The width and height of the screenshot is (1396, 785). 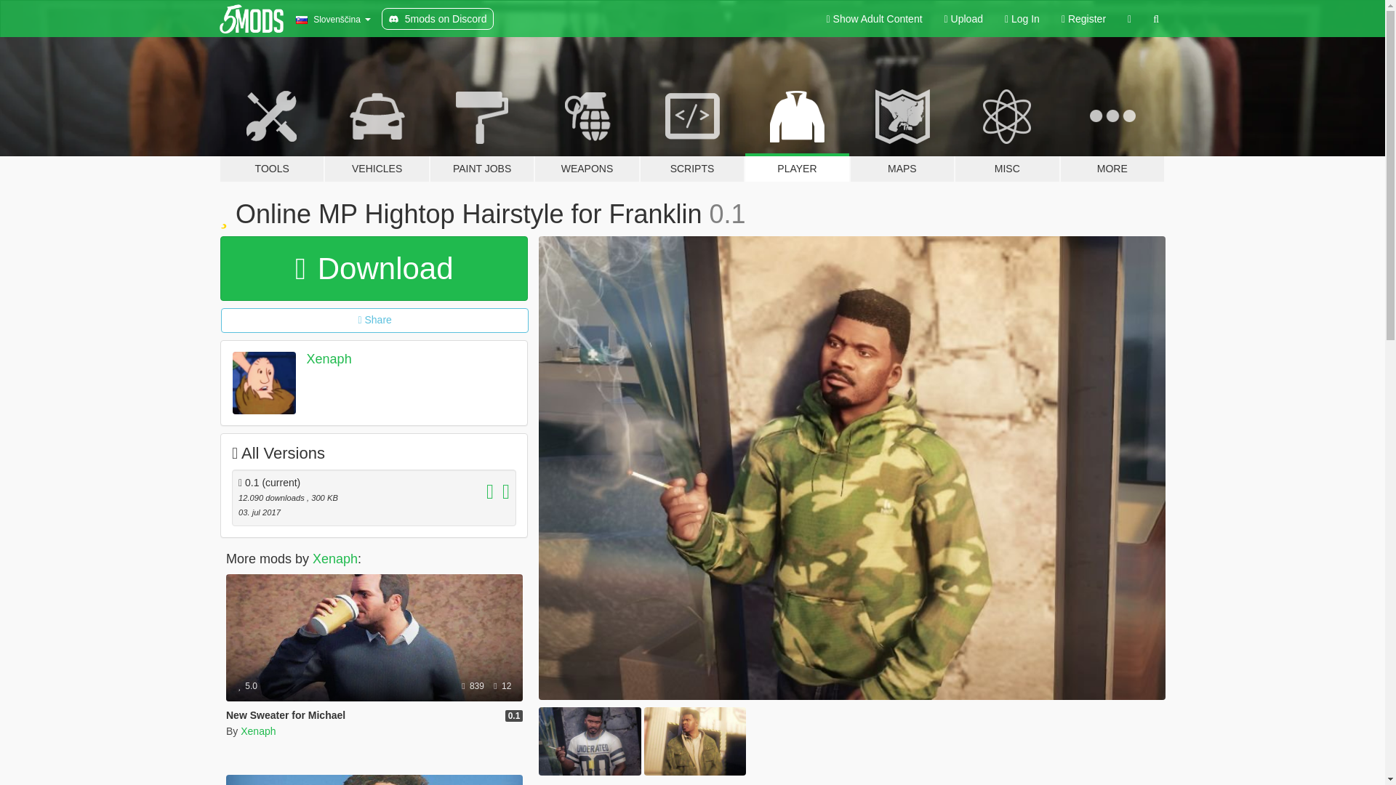 What do you see at coordinates (1083, 19) in the screenshot?
I see `Register` at bounding box center [1083, 19].